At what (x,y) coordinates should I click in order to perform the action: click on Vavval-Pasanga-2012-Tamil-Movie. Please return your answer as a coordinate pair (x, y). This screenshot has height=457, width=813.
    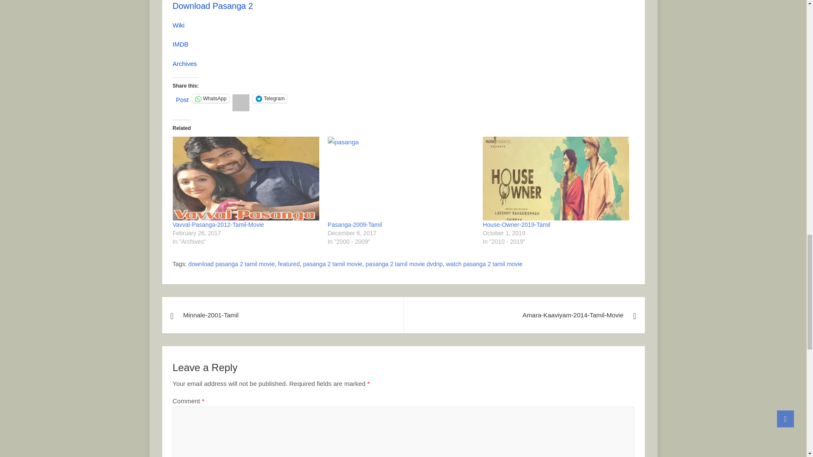
    Looking at the image, I should click on (218, 224).